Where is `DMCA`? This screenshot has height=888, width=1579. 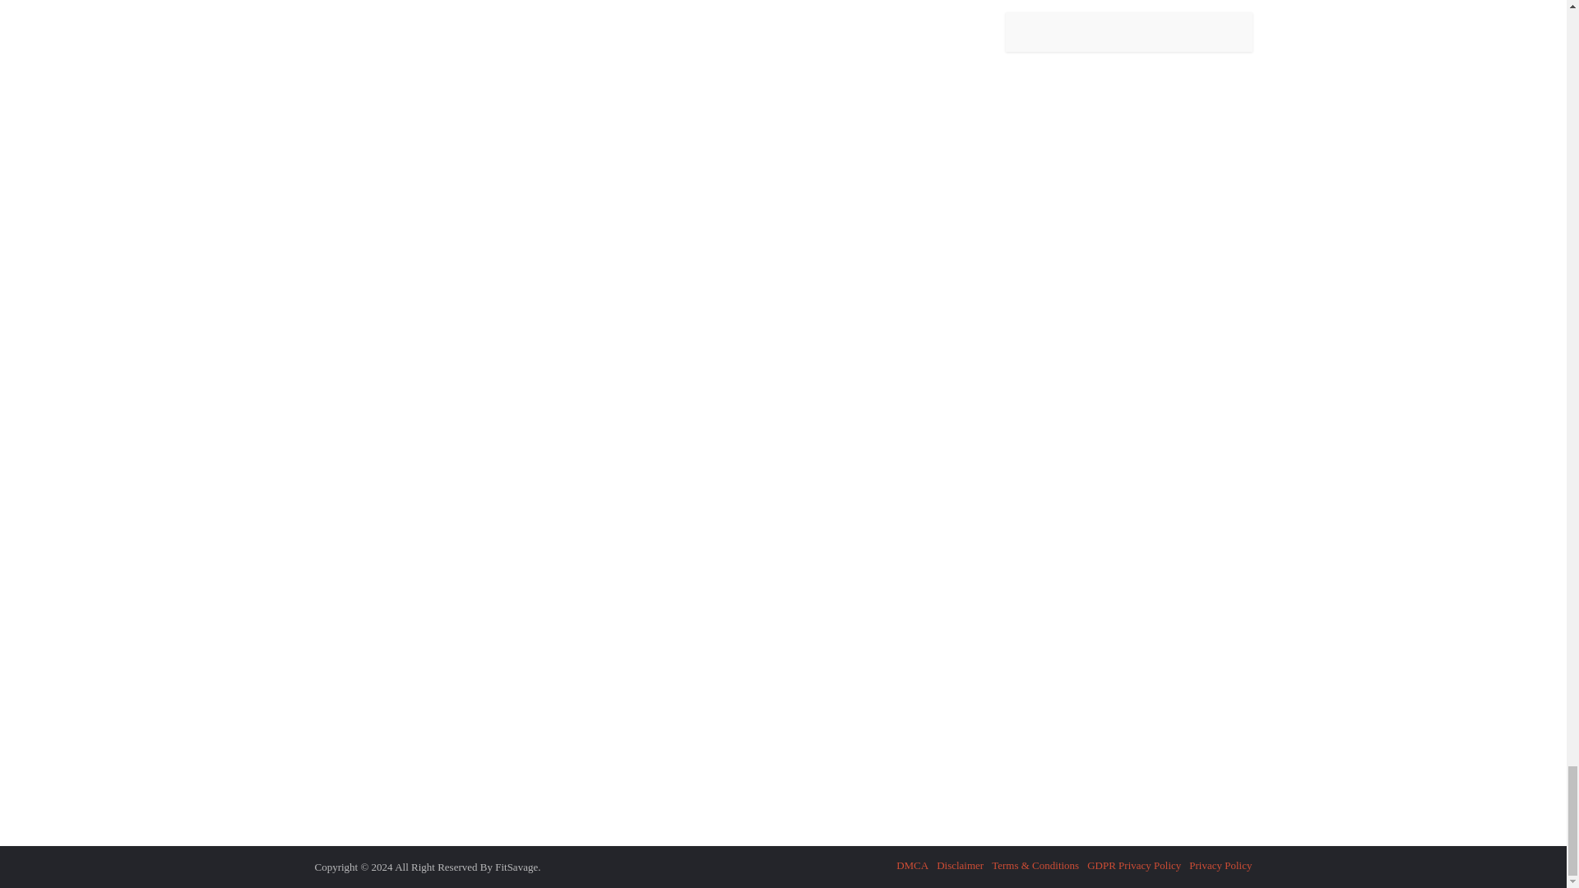
DMCA is located at coordinates (912, 865).